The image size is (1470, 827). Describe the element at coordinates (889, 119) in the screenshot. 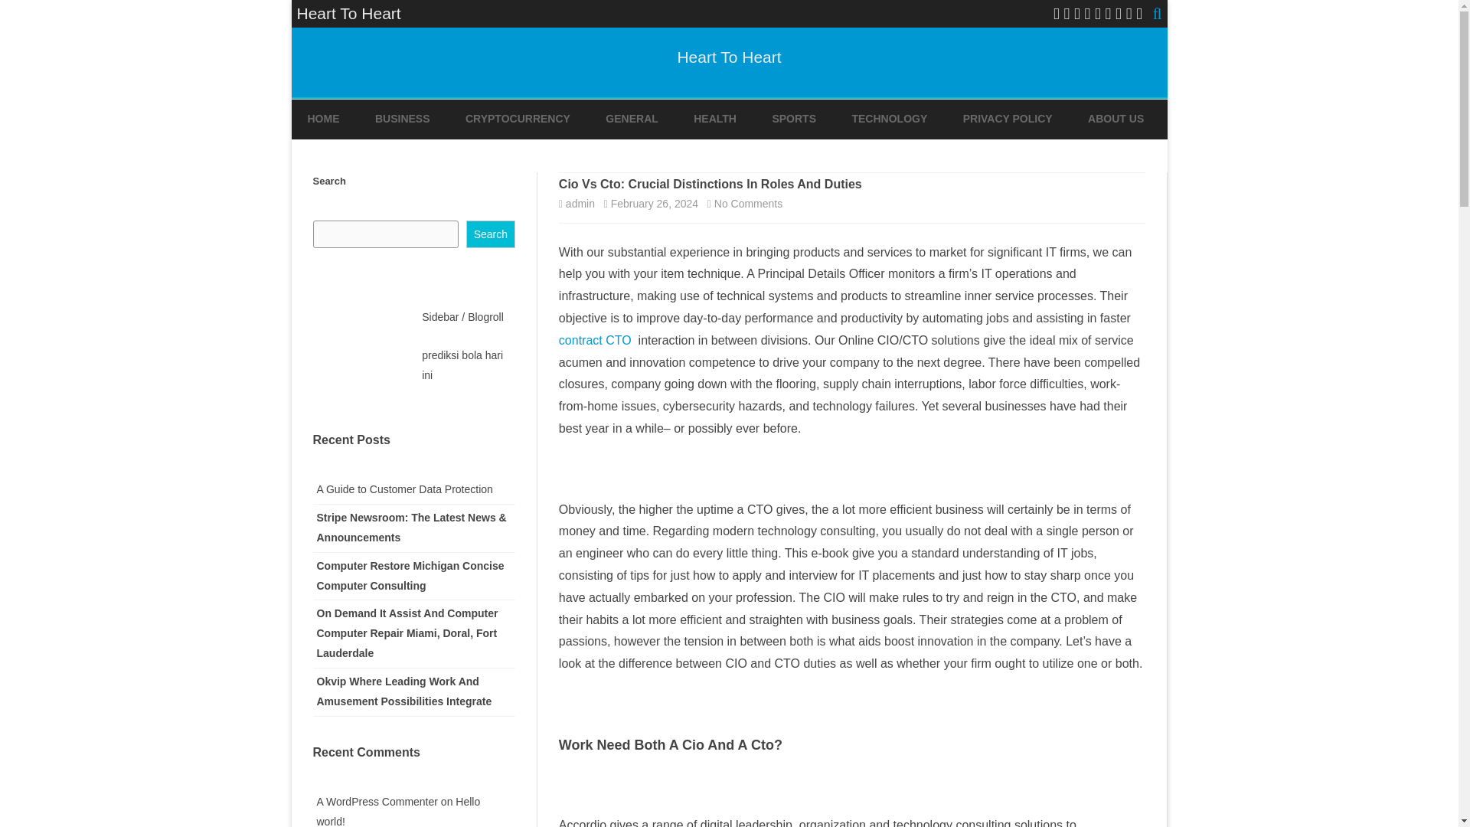

I see `TECHNOLOGY` at that location.